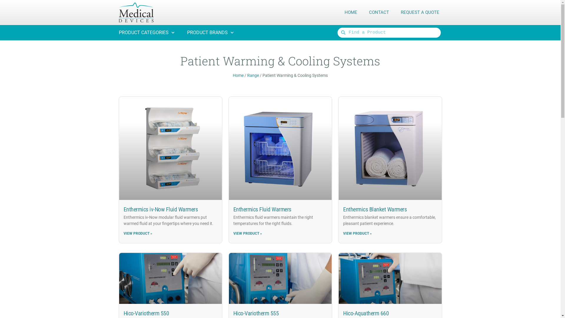  What do you see at coordinates (393, 33) in the screenshot?
I see `Search` at bounding box center [393, 33].